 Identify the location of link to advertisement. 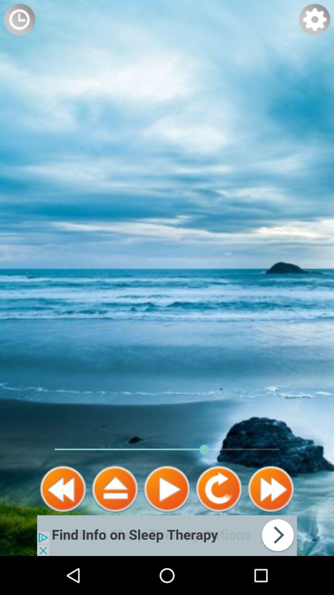
(167, 535).